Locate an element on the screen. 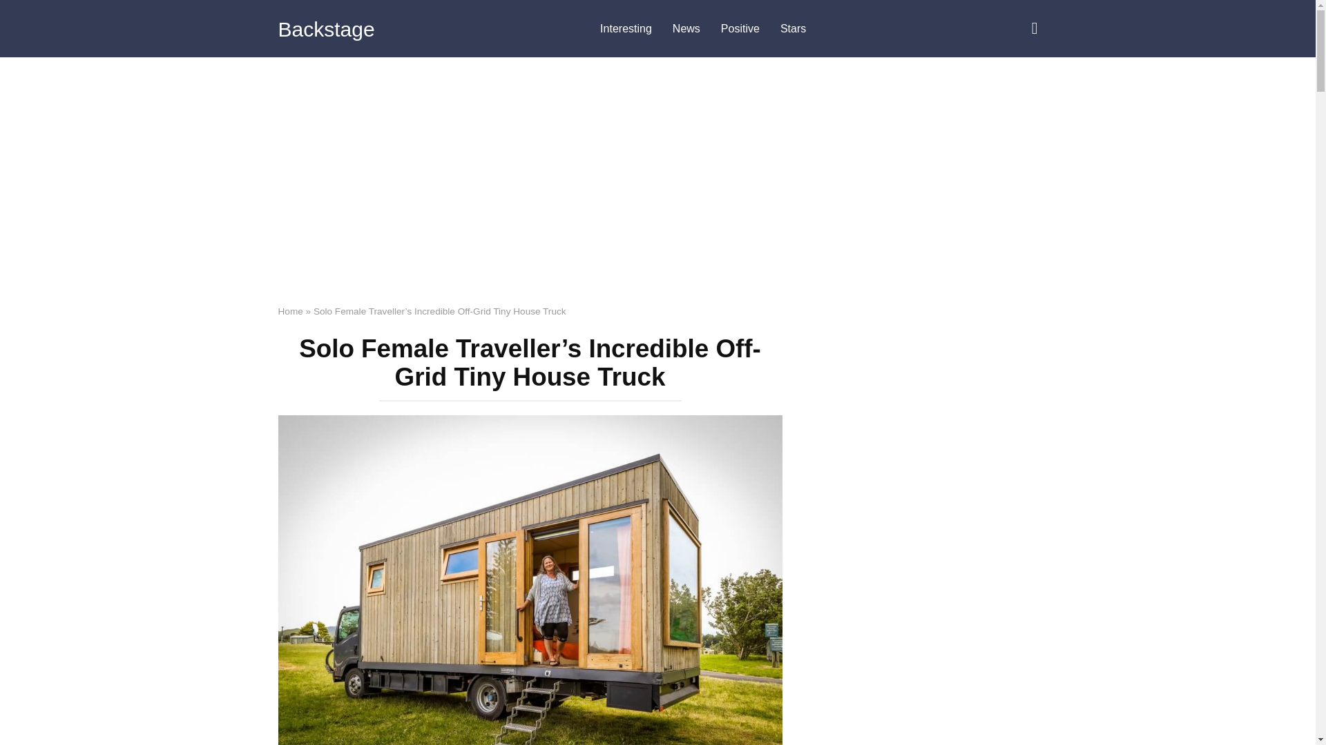  Stars is located at coordinates (793, 29).